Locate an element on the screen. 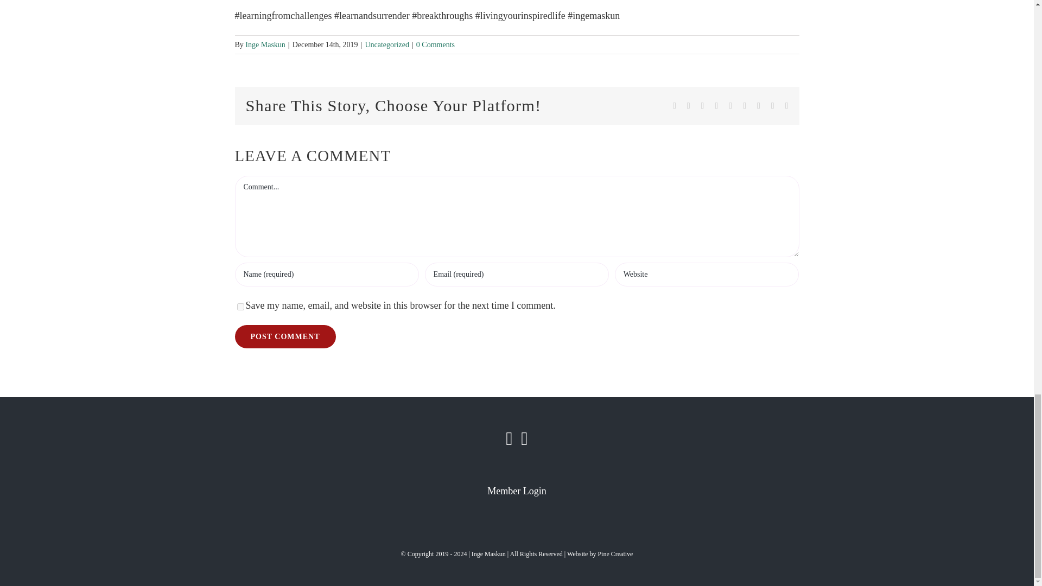  Post Comment is located at coordinates (285, 336).